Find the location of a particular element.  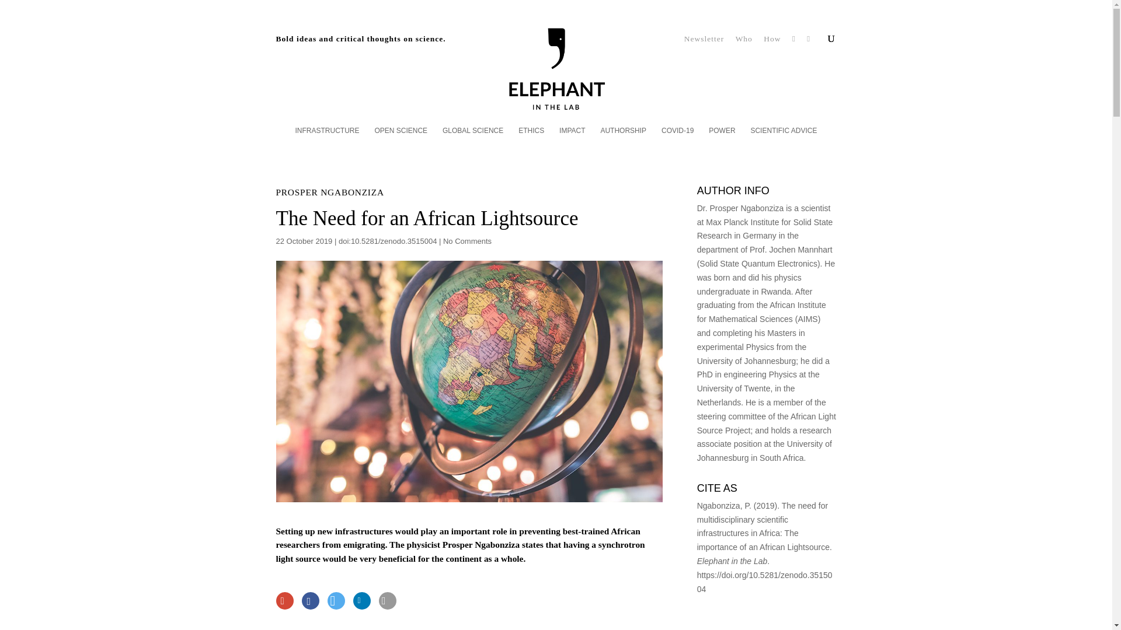

share is located at coordinates (309, 601).